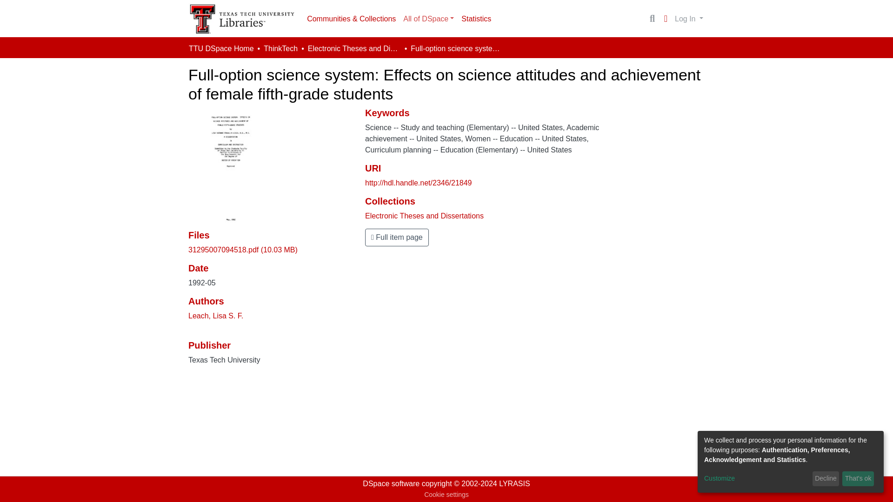 This screenshot has width=893, height=502. What do you see at coordinates (688, 19) in the screenshot?
I see `Log In` at bounding box center [688, 19].